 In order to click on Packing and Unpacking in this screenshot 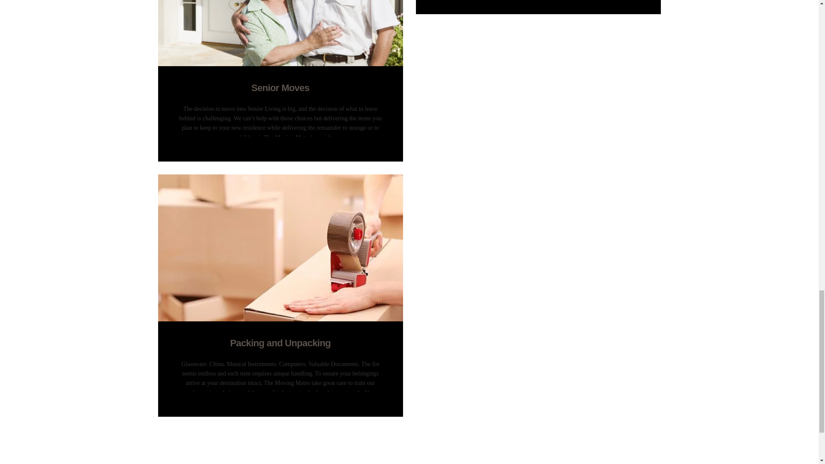, I will do `click(281, 343)`.